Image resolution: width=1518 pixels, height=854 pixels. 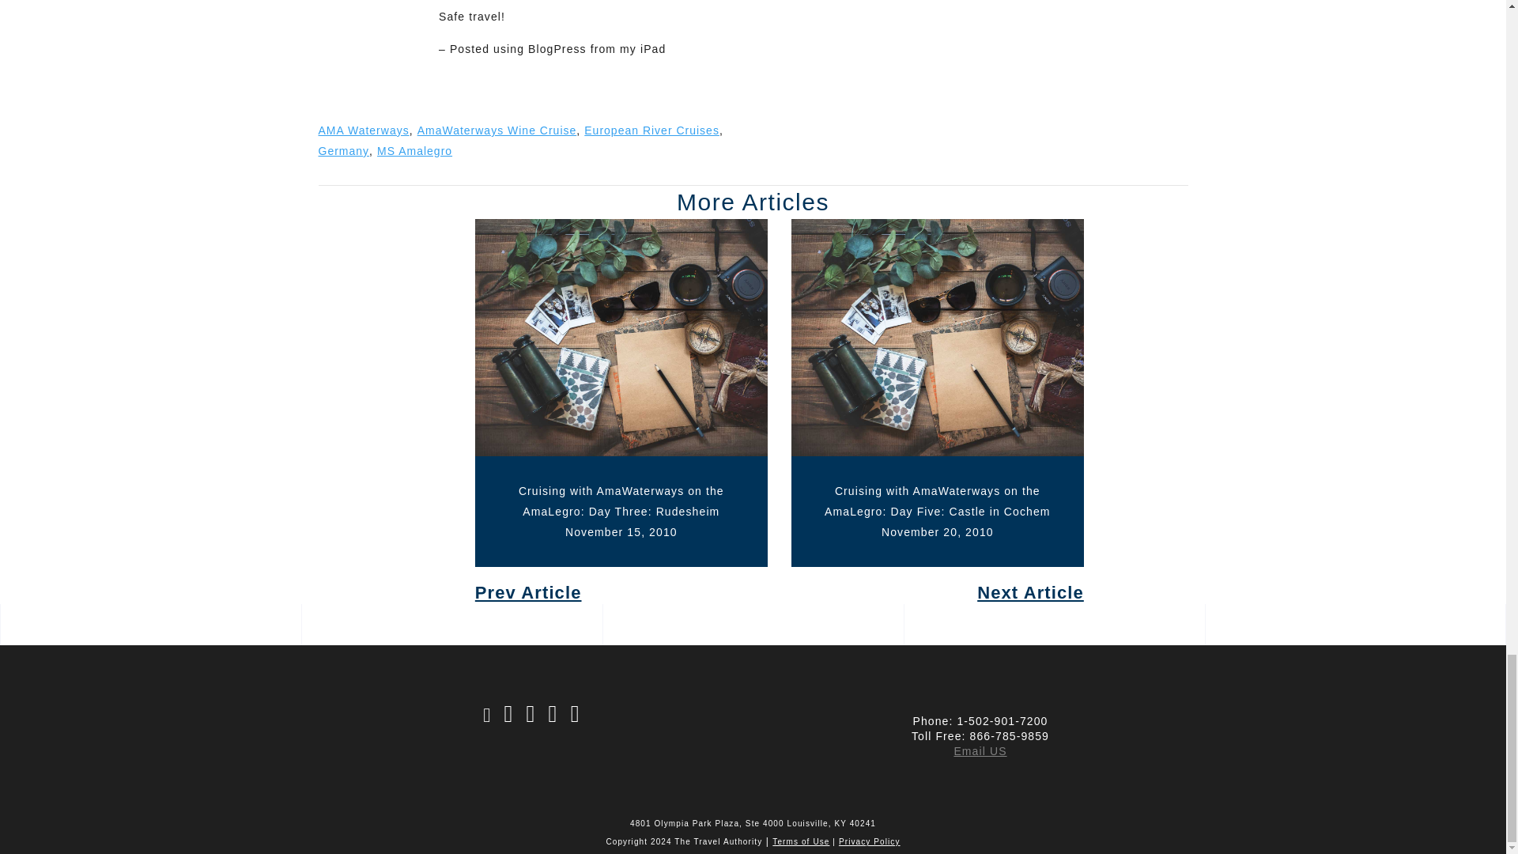 I want to click on MS Amalegro, so click(x=414, y=150).